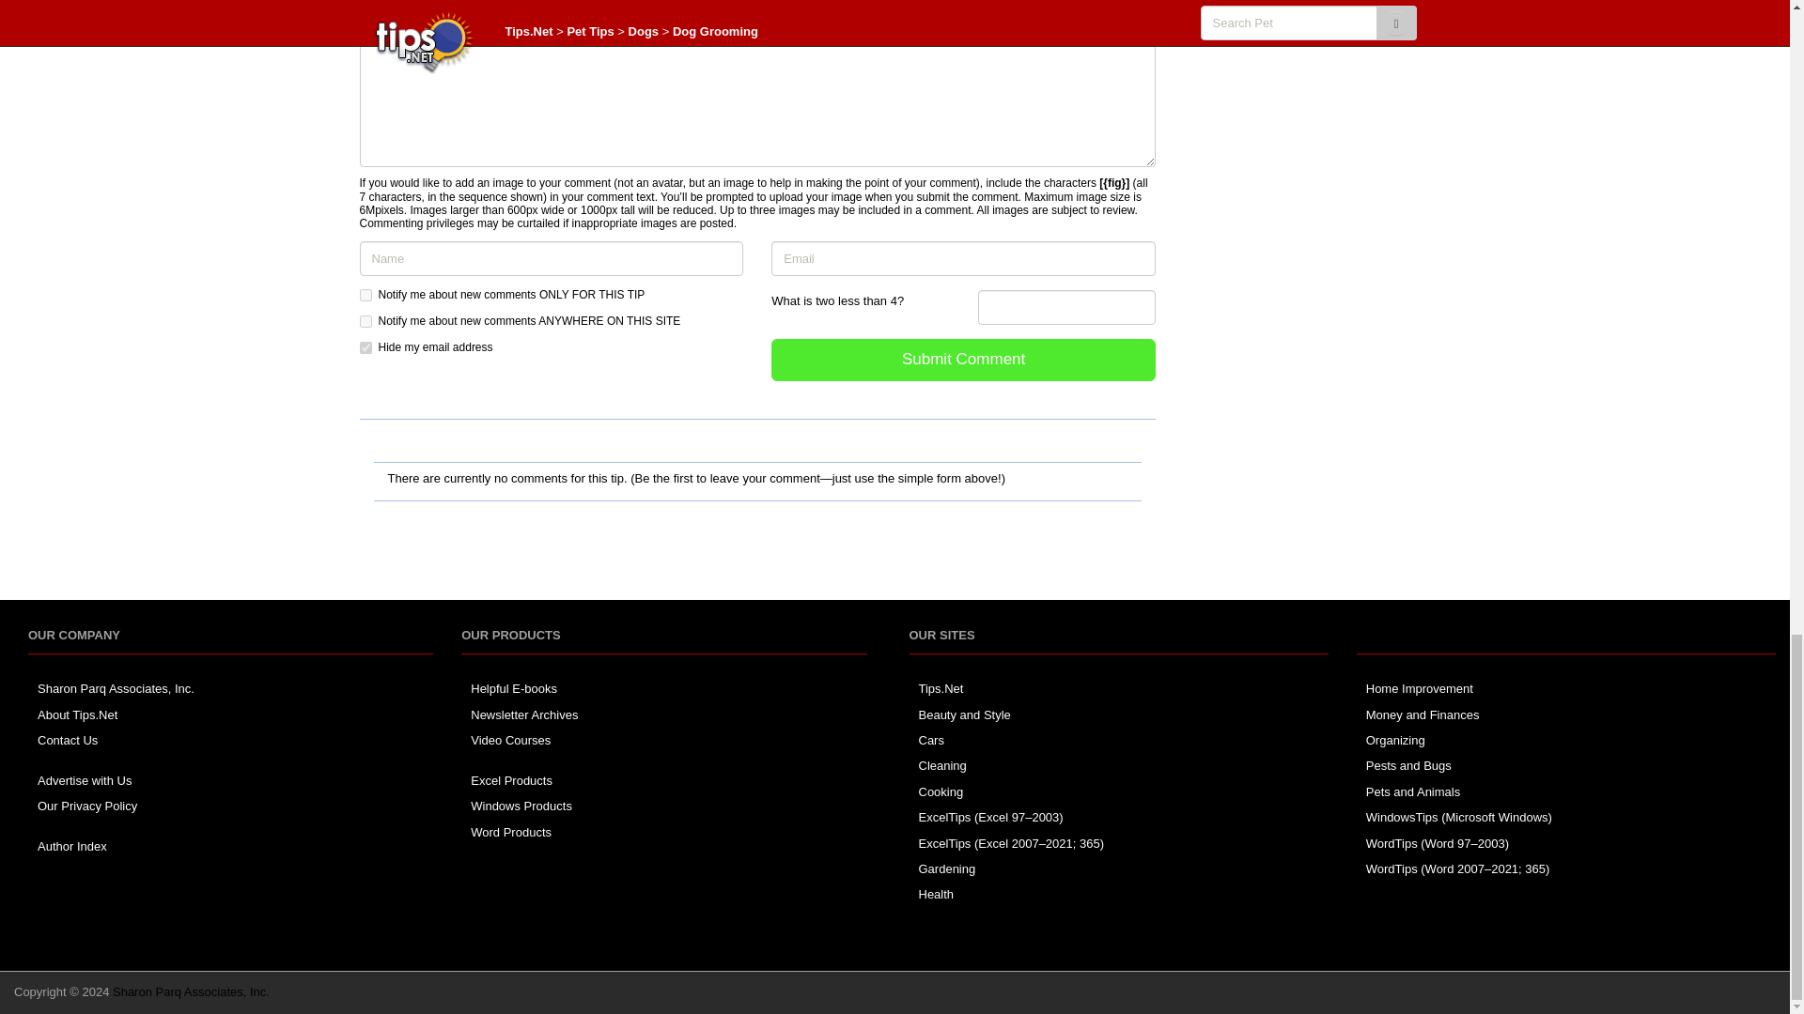 Image resolution: width=1804 pixels, height=1014 pixels. What do you see at coordinates (511, 832) in the screenshot?
I see `Word Products` at bounding box center [511, 832].